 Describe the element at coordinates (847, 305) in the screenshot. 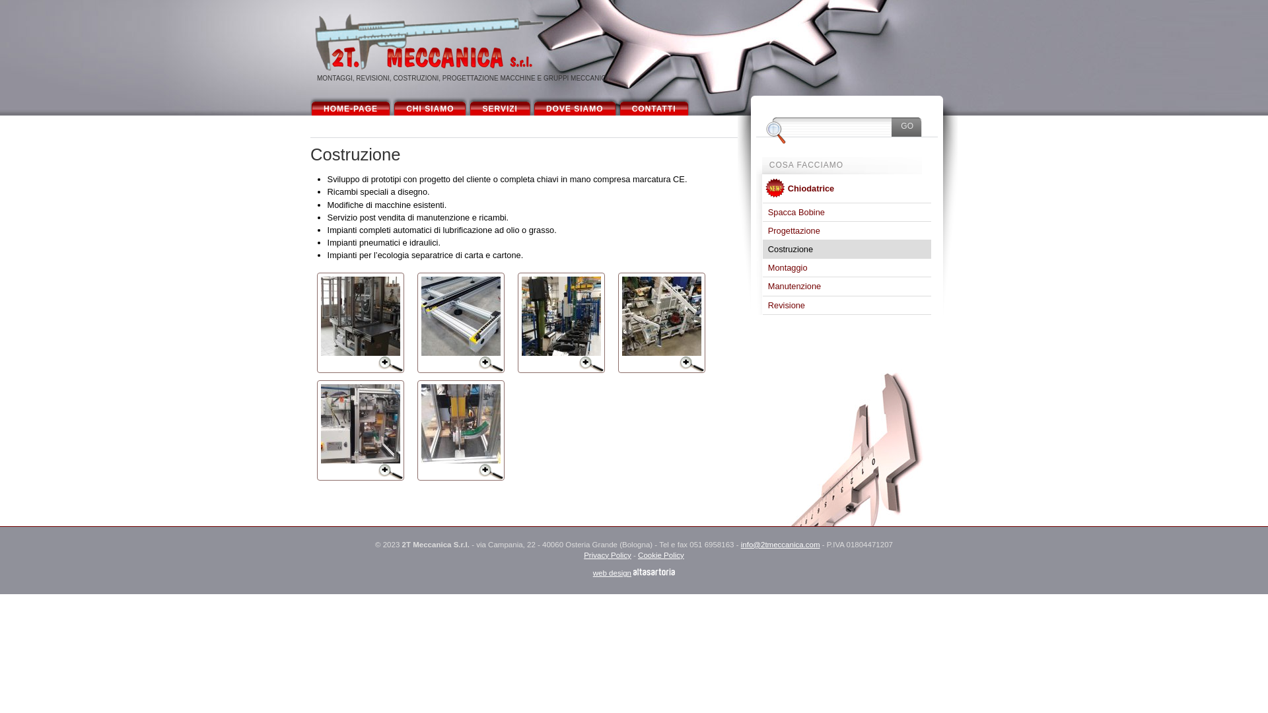

I see `Revisione` at that location.